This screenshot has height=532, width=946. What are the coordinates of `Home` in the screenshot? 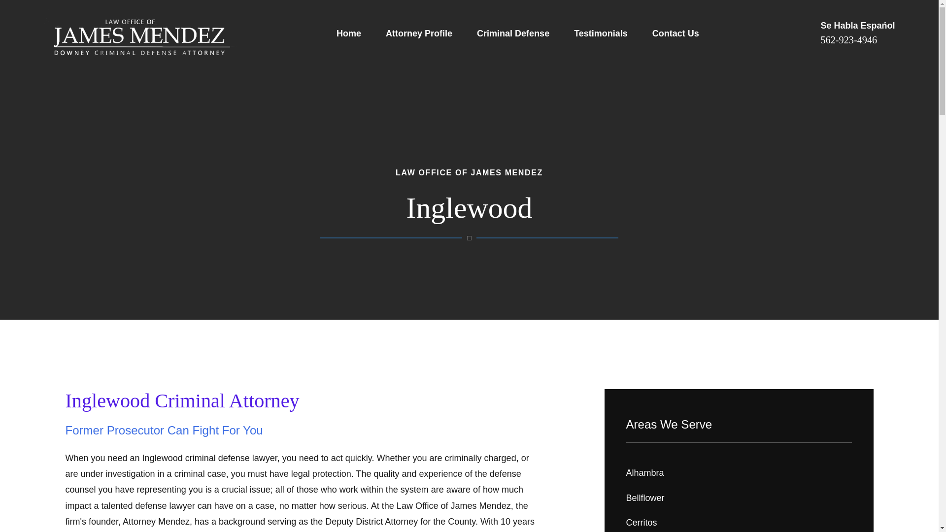 It's located at (141, 33).